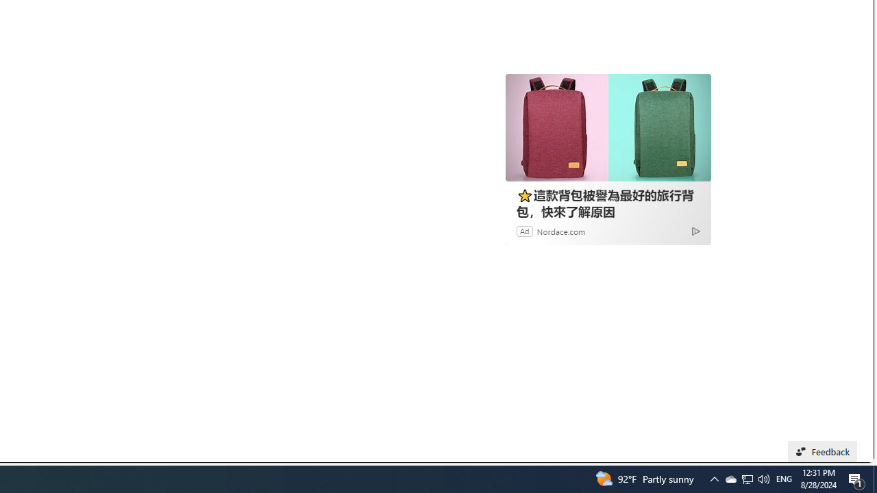  What do you see at coordinates (561, 231) in the screenshot?
I see `Nordace.com` at bounding box center [561, 231].